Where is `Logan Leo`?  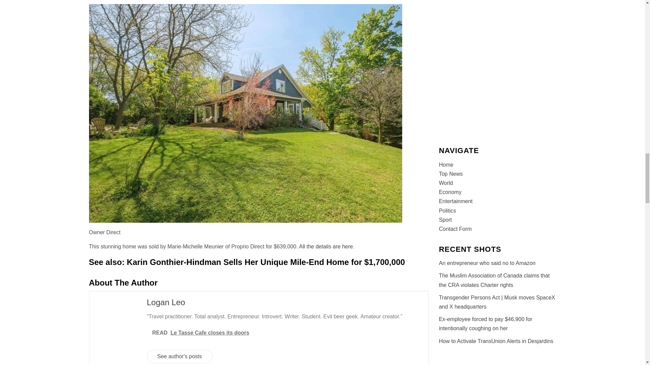 Logan Leo is located at coordinates (166, 302).